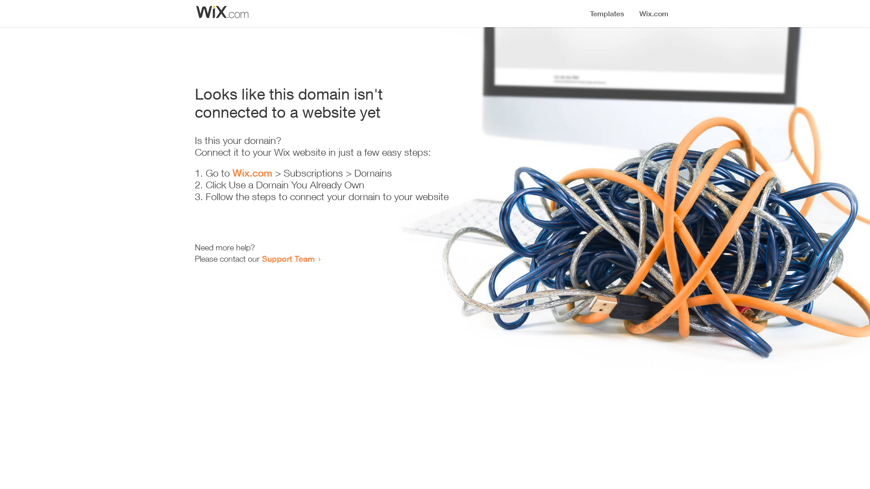 Image resolution: width=870 pixels, height=489 pixels. What do you see at coordinates (288, 259) in the screenshot?
I see `Support Team` at bounding box center [288, 259].